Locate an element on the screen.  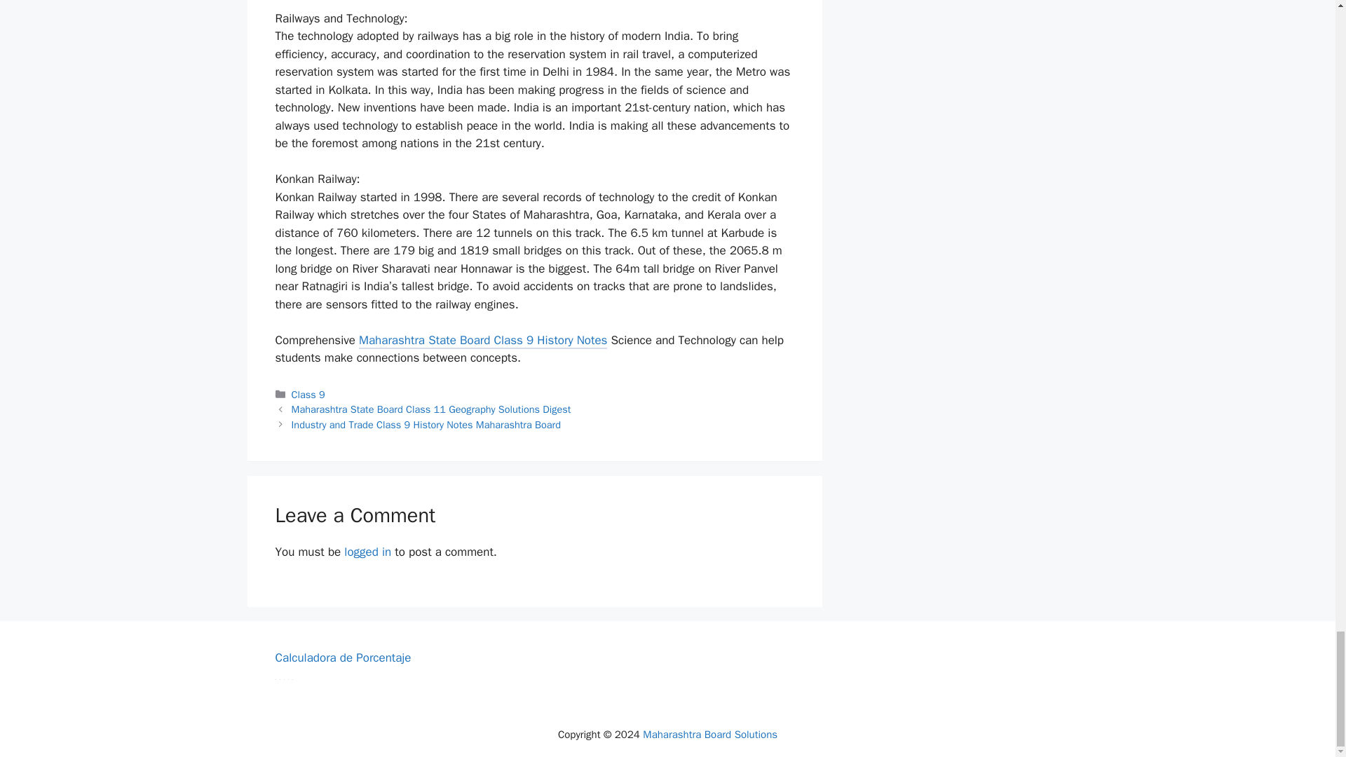
Calculadora de Porcentaje is located at coordinates (342, 657).